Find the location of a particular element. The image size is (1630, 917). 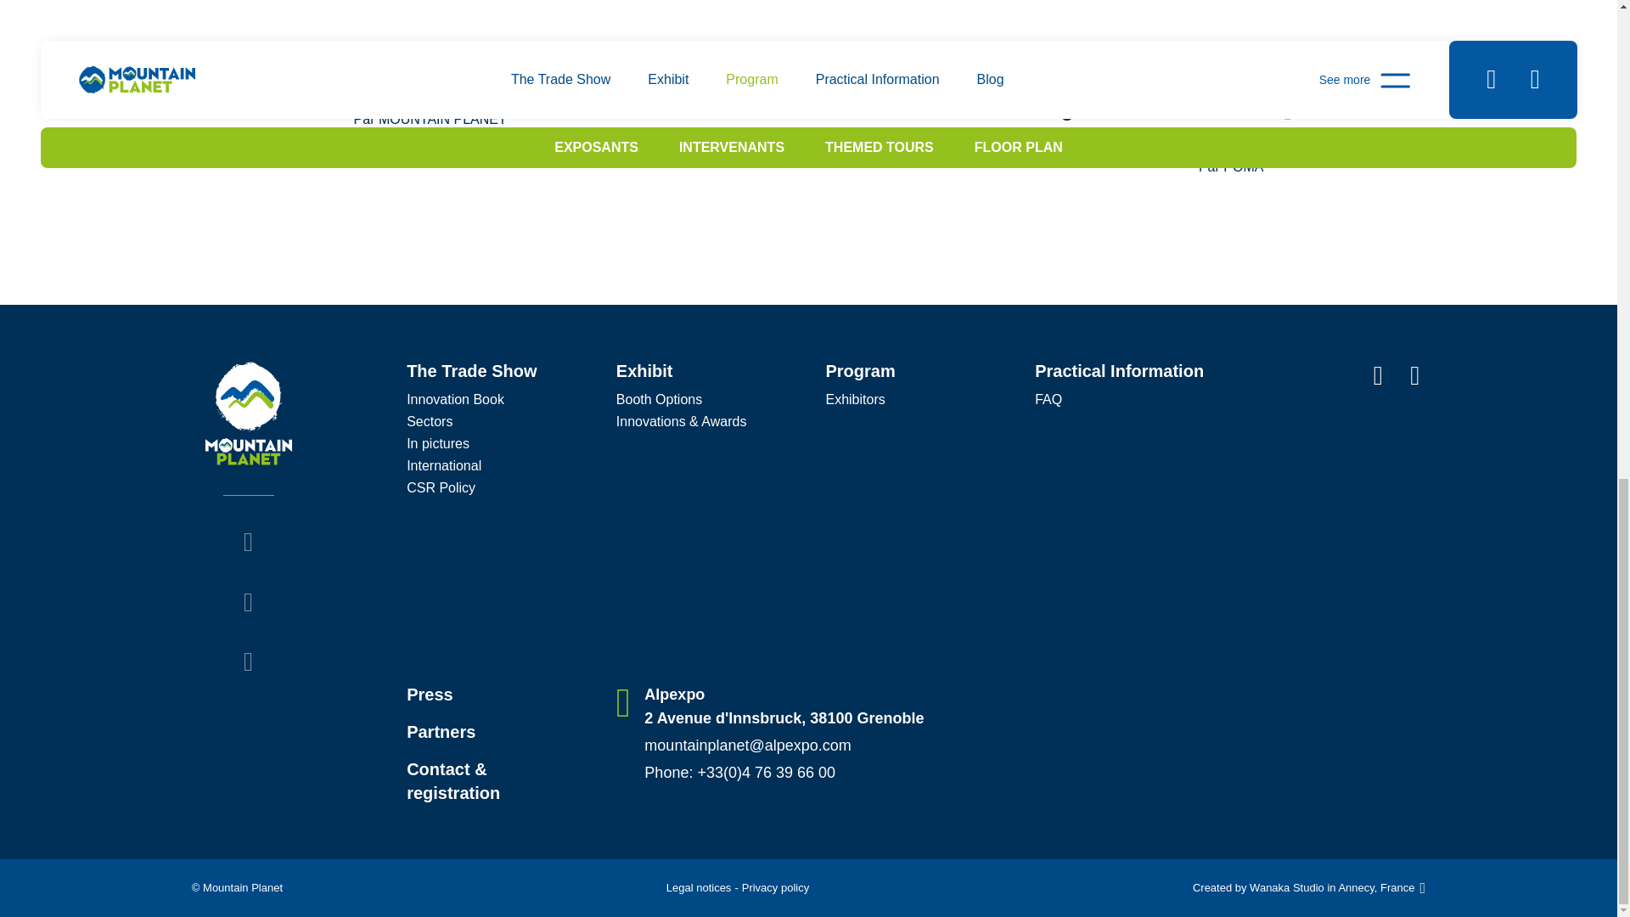

Linkedin is located at coordinates (248, 603).